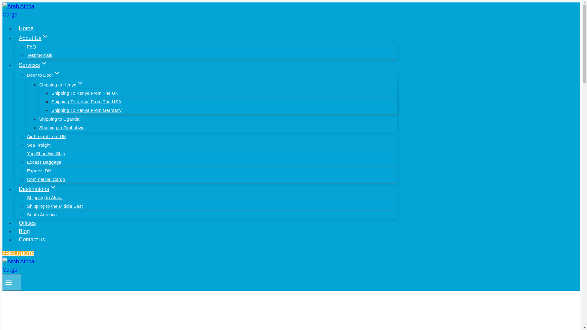 The image size is (587, 330). Describe the element at coordinates (37, 189) in the screenshot. I see `DestinationsExpand` at that location.